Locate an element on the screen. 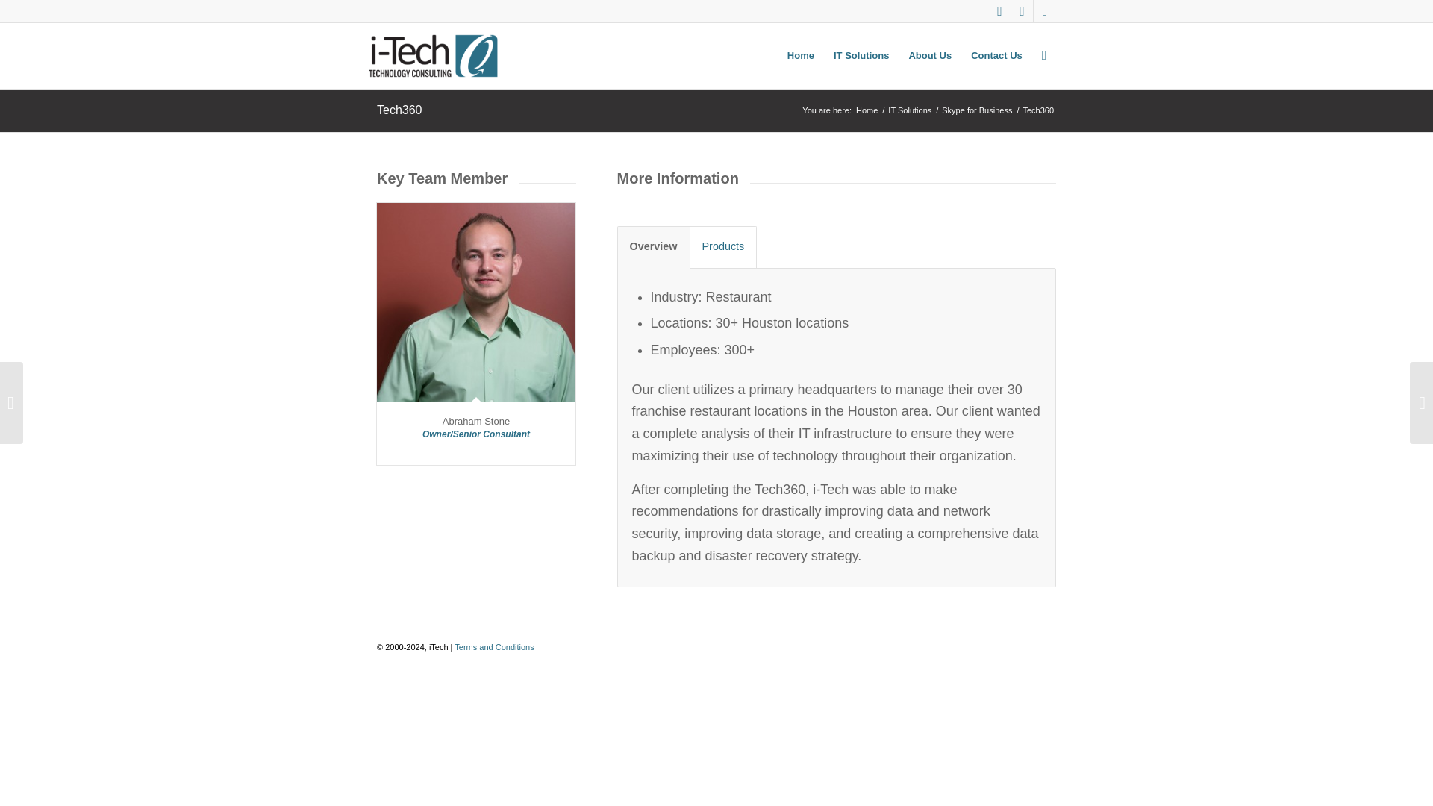  Contact Us is located at coordinates (996, 55).